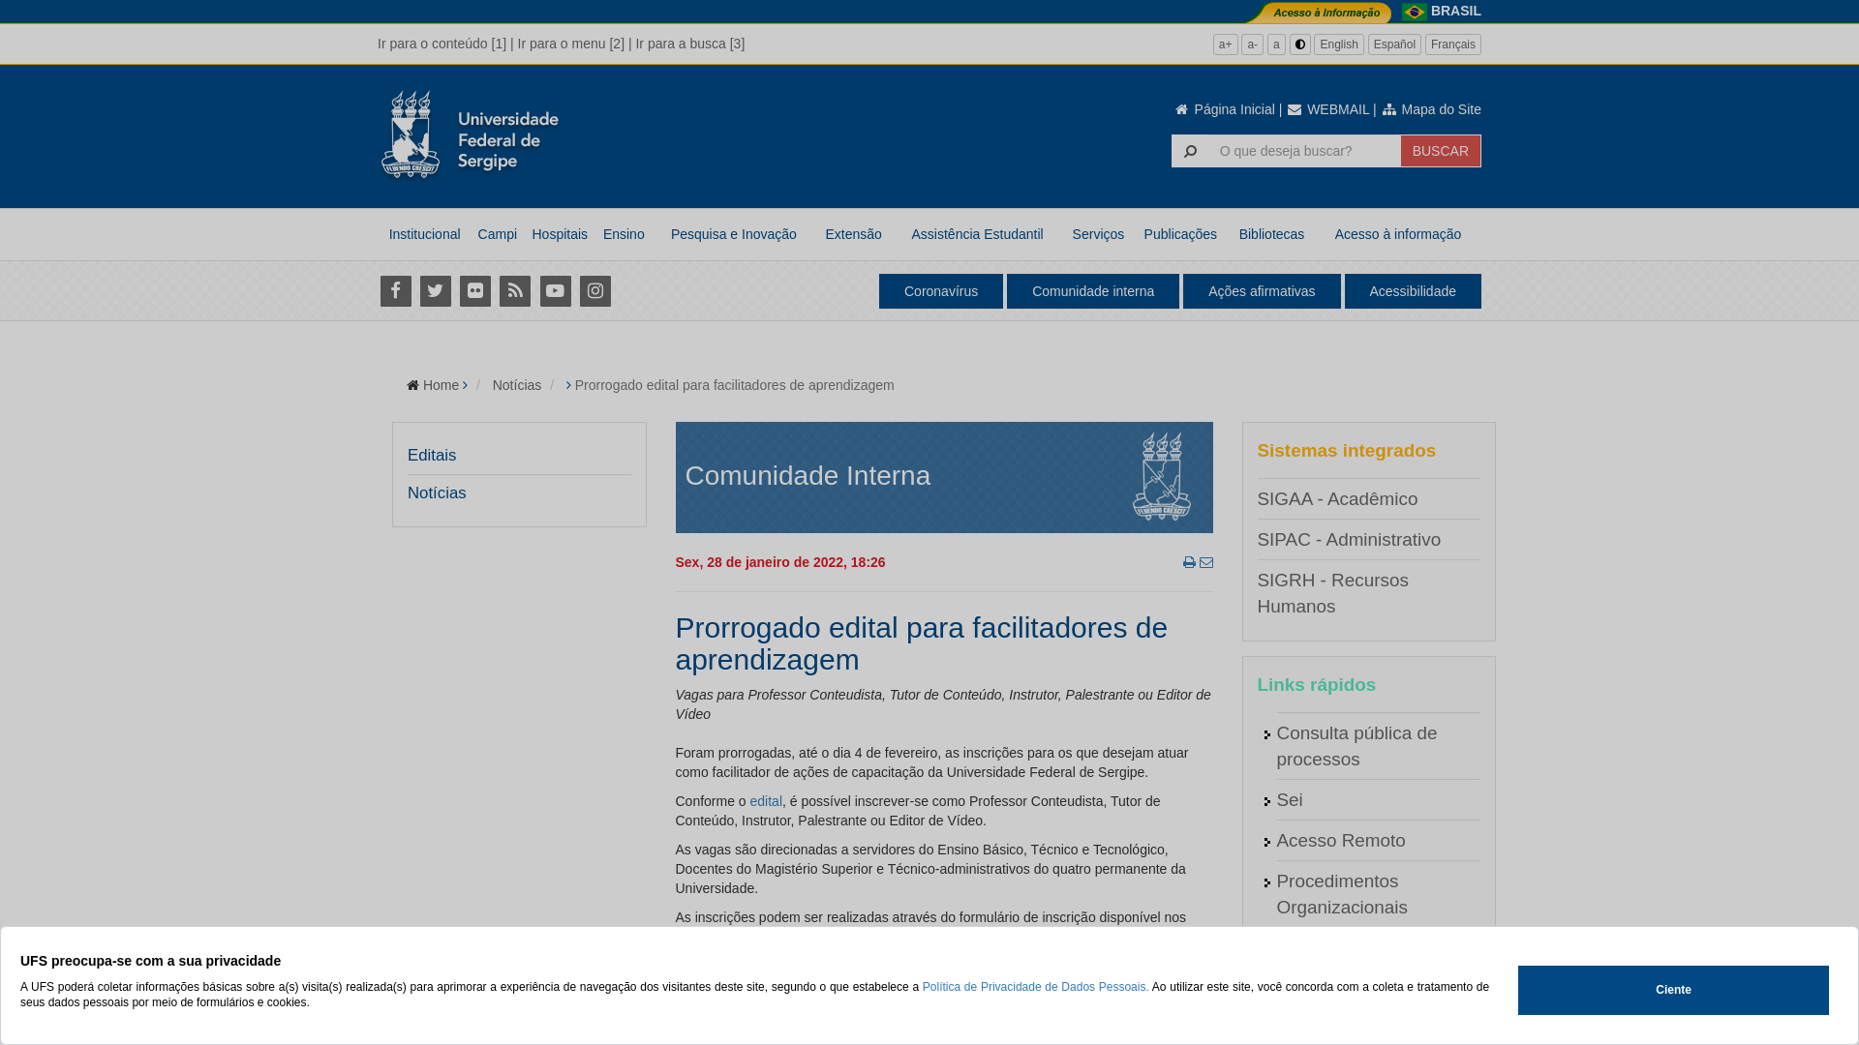 The image size is (1859, 1045). Describe the element at coordinates (1093, 291) in the screenshot. I see `Comunidade interna` at that location.